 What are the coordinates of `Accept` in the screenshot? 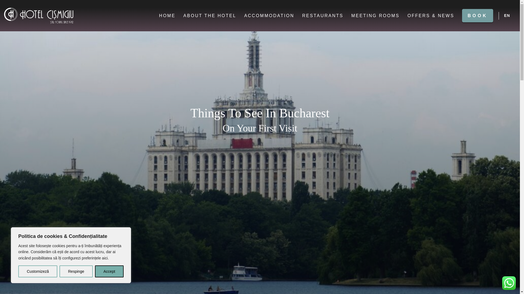 It's located at (109, 271).